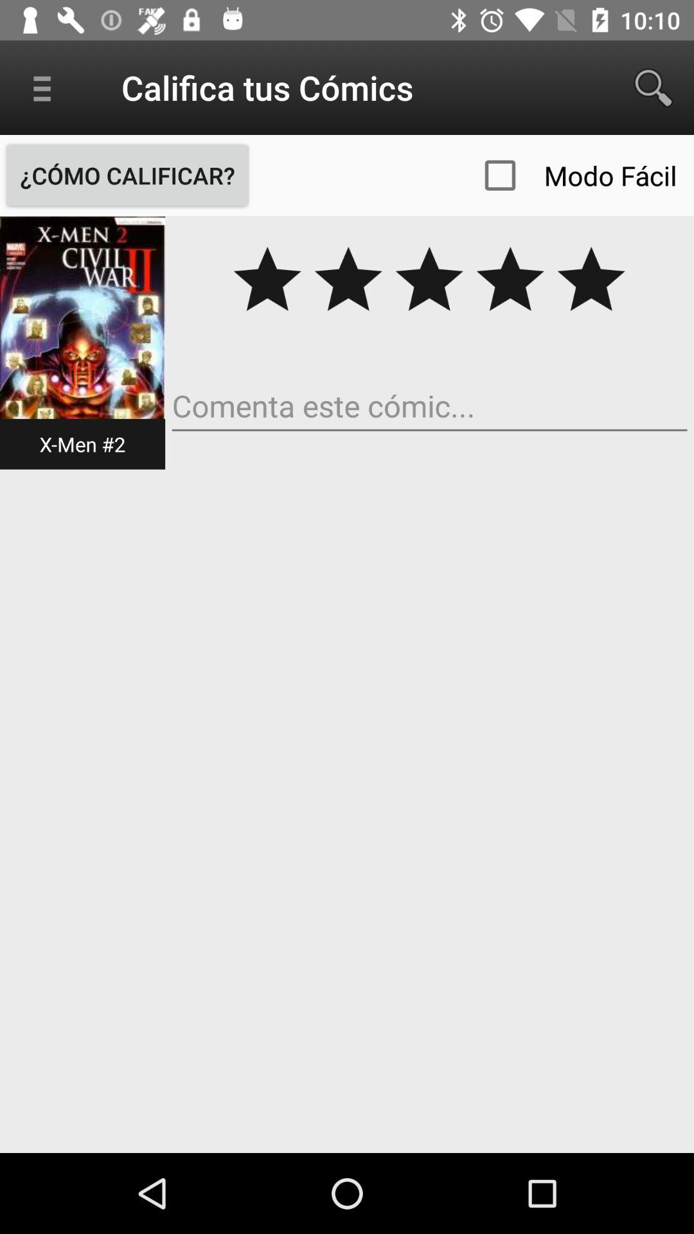 This screenshot has width=694, height=1234. What do you see at coordinates (429, 406) in the screenshot?
I see `add comment` at bounding box center [429, 406].